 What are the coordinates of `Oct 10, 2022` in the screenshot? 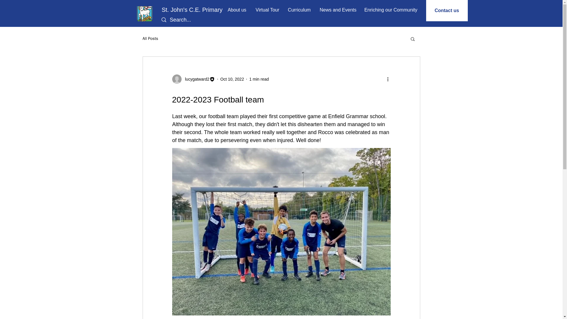 It's located at (232, 79).